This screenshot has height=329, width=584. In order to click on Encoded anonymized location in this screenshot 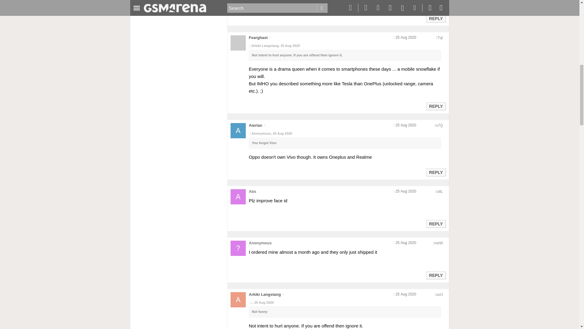, I will do `click(440, 37)`.